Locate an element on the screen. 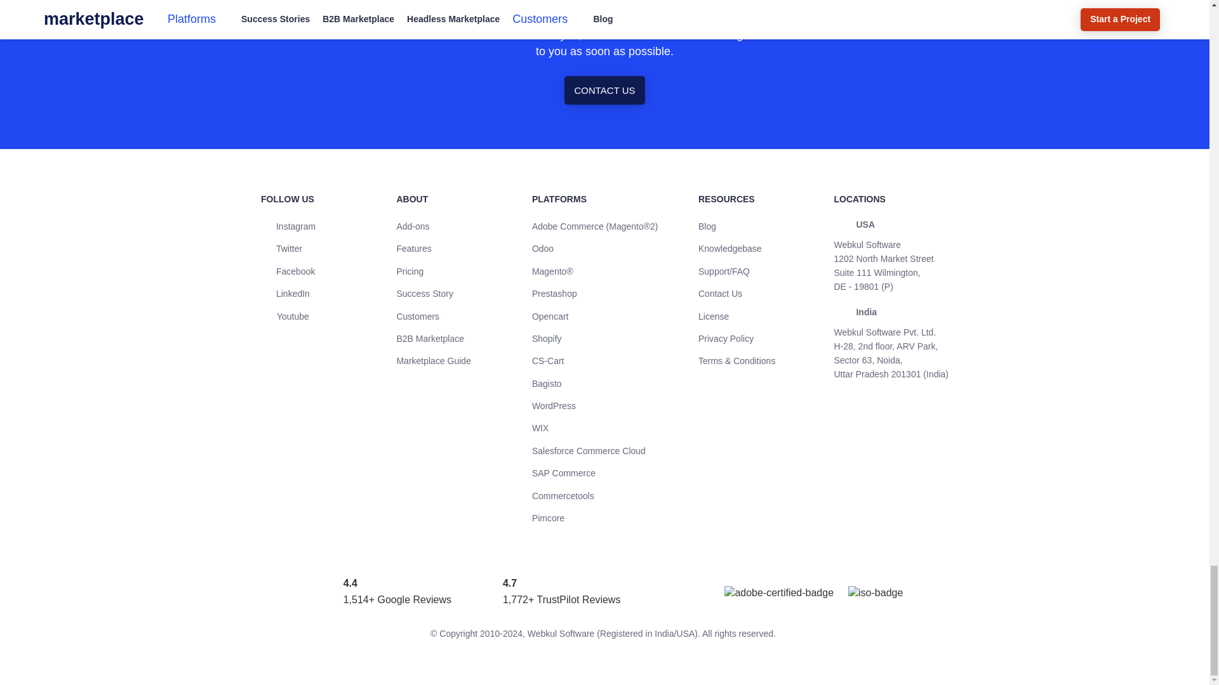 The height and width of the screenshot is (685, 1219). Youtube is located at coordinates (284, 316).